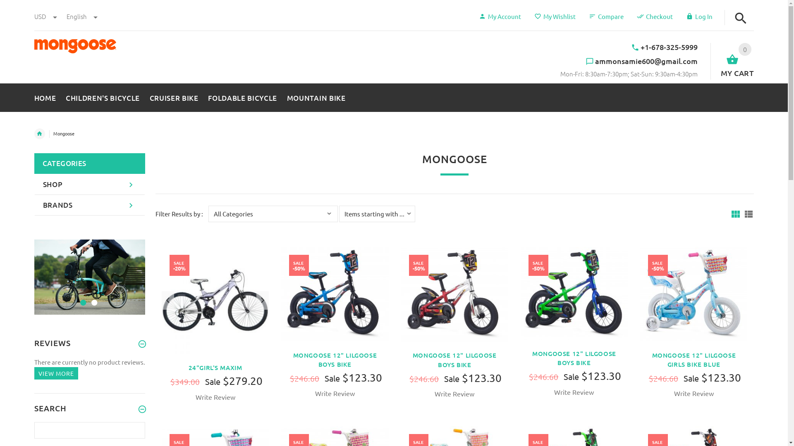 This screenshot has height=446, width=794. Describe the element at coordinates (56, 373) in the screenshot. I see `VIEW MORE` at that location.